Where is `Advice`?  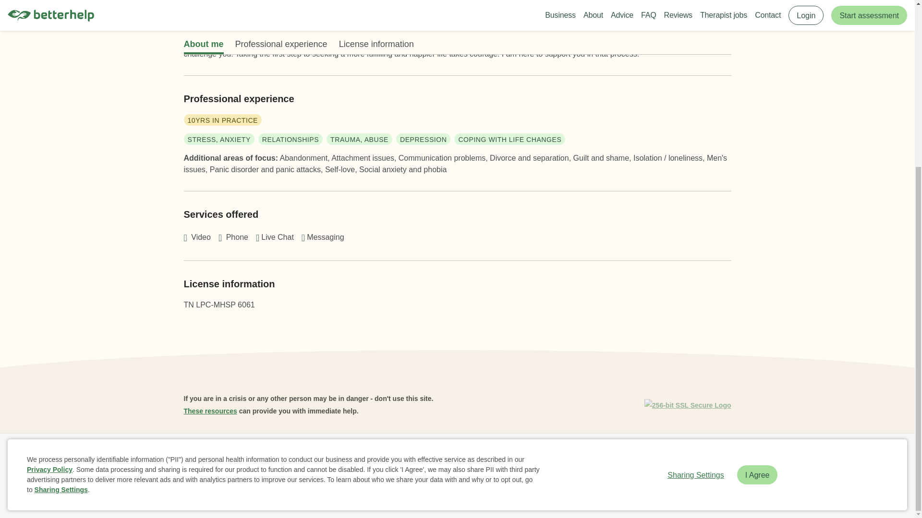
Advice is located at coordinates (357, 457).